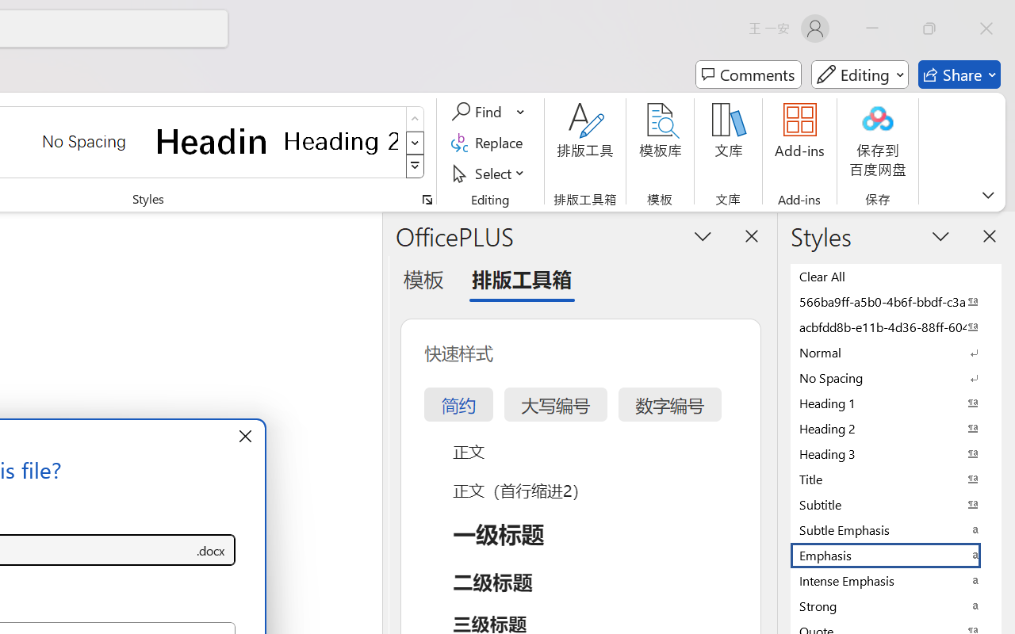 This screenshot has height=634, width=1015. I want to click on Row up, so click(416, 119).